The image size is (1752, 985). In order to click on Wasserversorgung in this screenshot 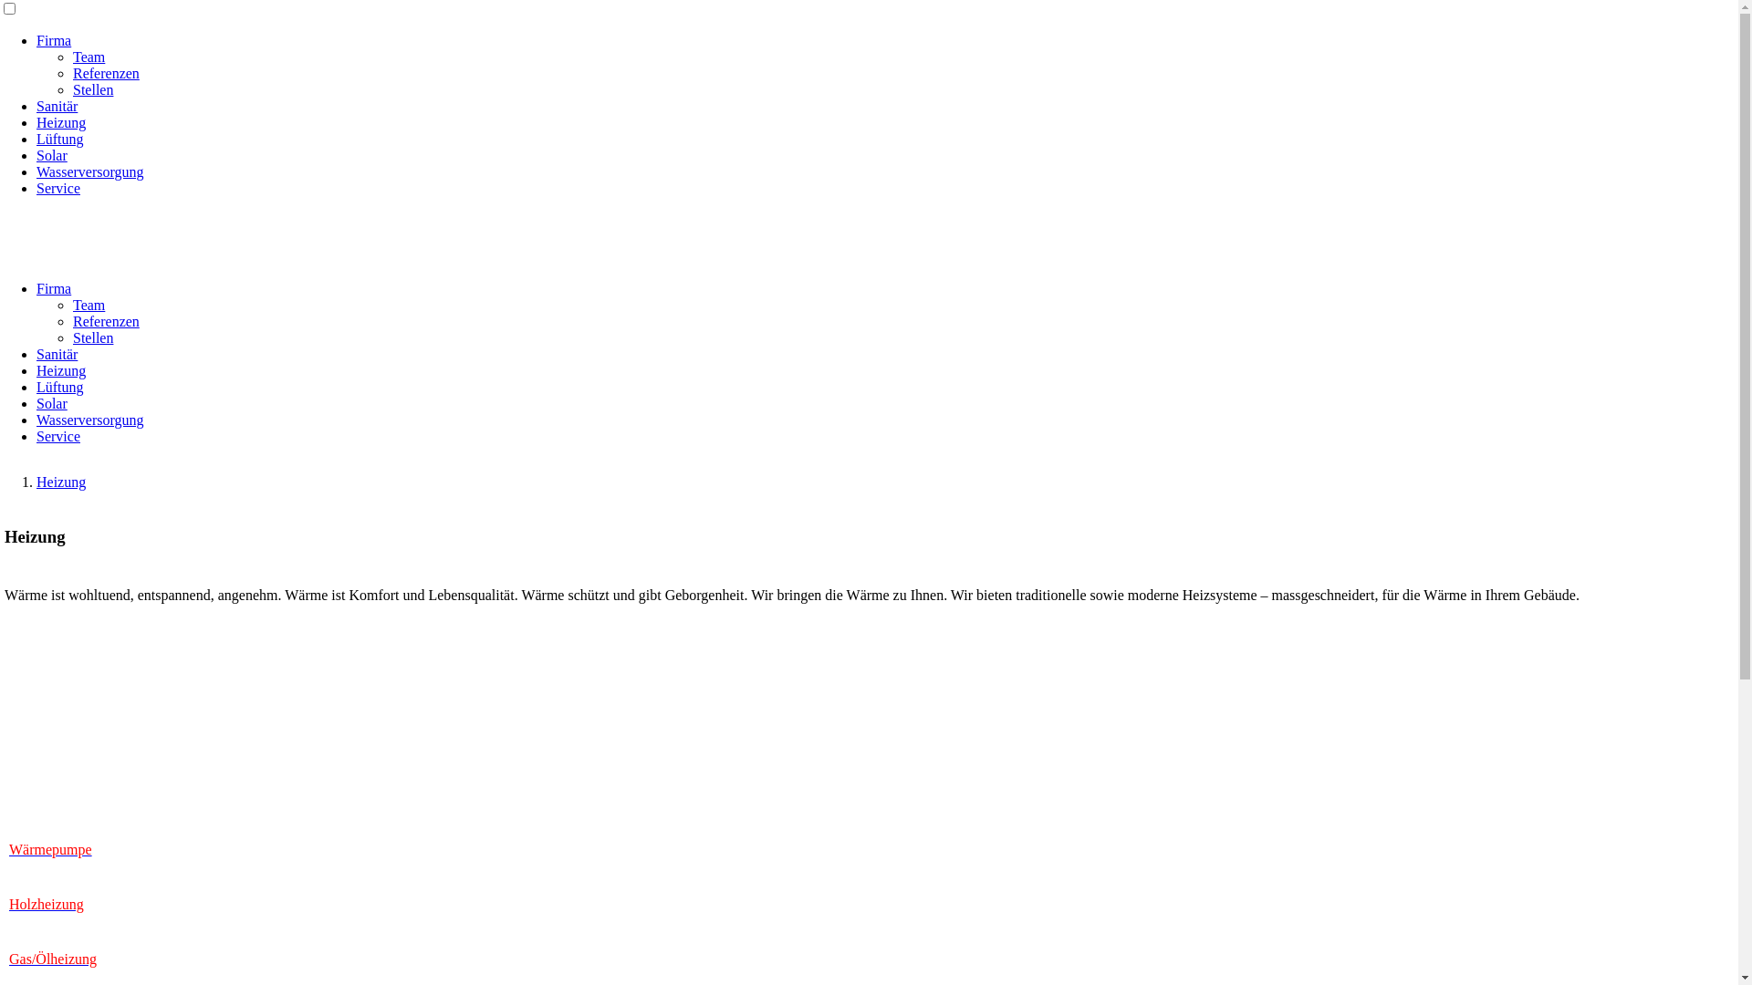, I will do `click(90, 171)`.